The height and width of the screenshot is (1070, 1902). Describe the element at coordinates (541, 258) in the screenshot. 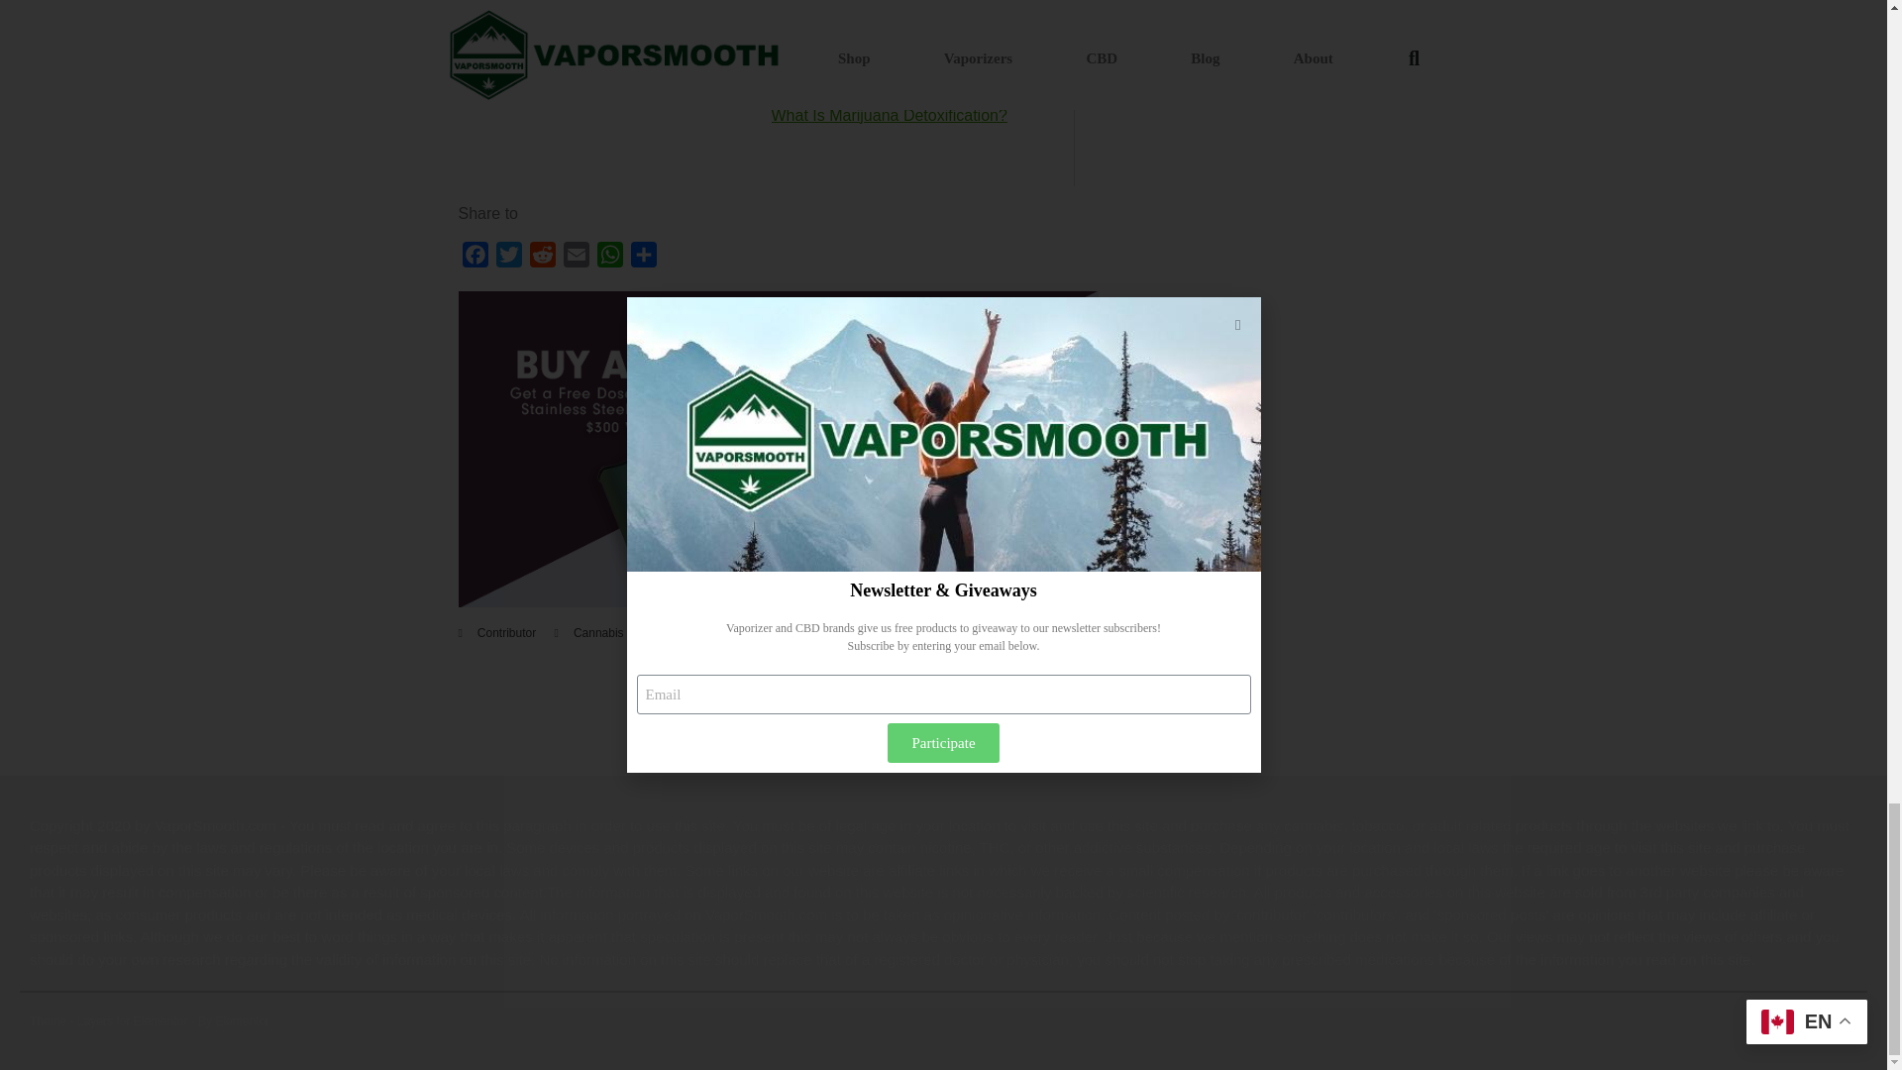

I see `Reddit` at that location.